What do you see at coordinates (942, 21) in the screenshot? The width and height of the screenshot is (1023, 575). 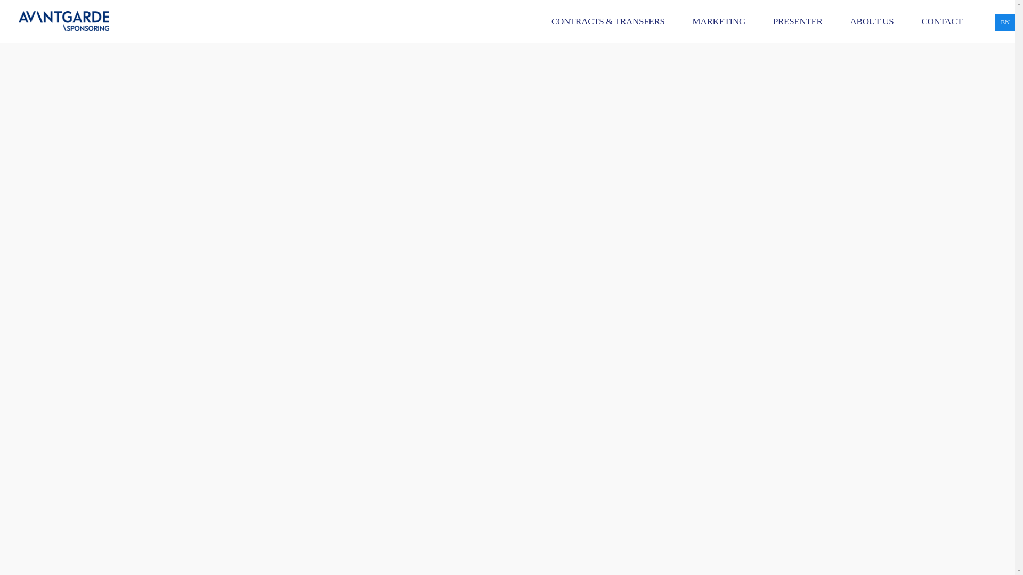 I see `CONTACT` at bounding box center [942, 21].